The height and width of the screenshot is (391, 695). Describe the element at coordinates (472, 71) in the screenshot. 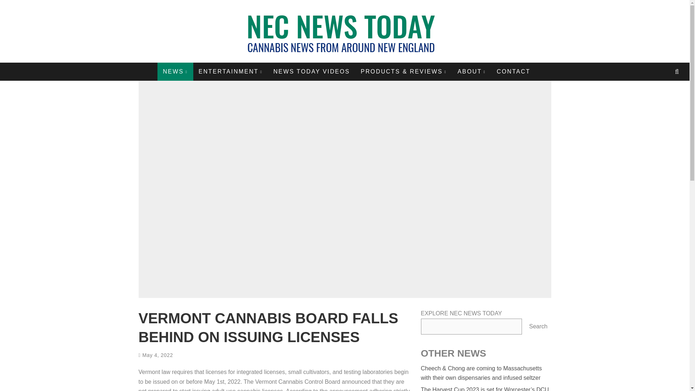

I see `ABOUT` at that location.